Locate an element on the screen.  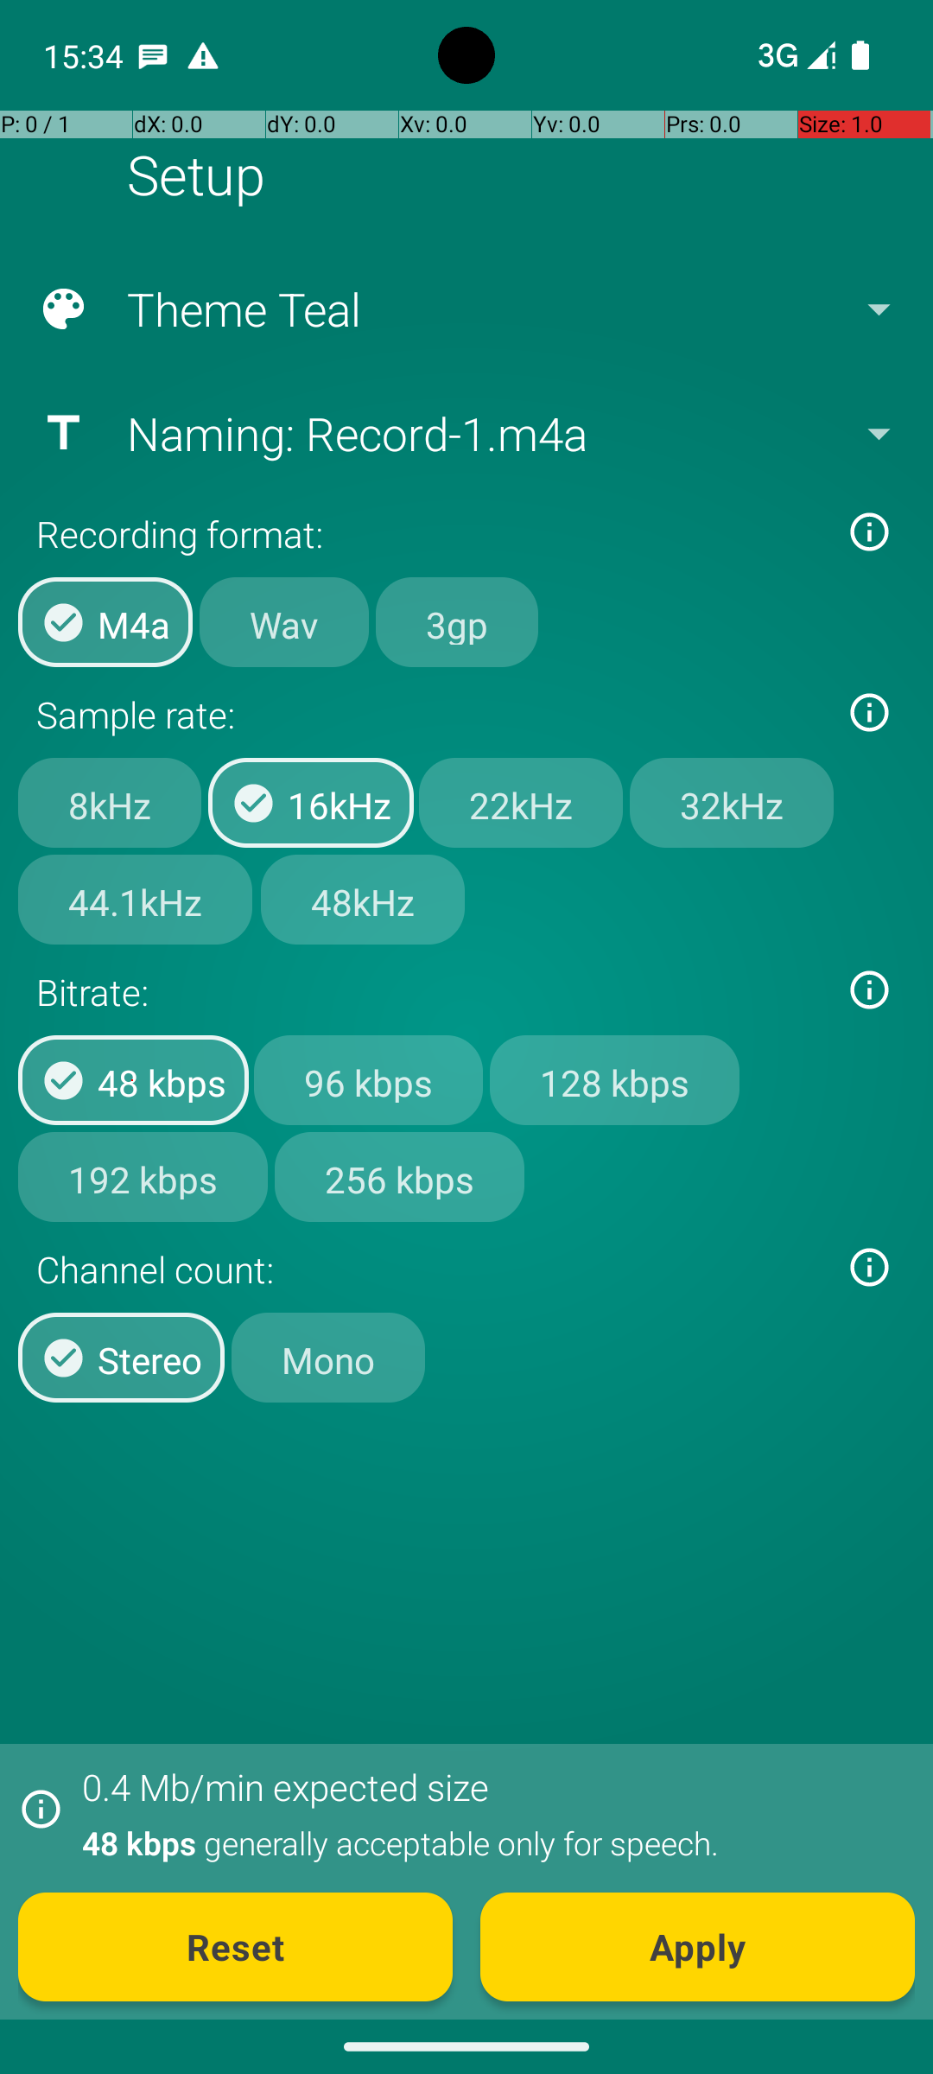
8kHz is located at coordinates (110, 803).